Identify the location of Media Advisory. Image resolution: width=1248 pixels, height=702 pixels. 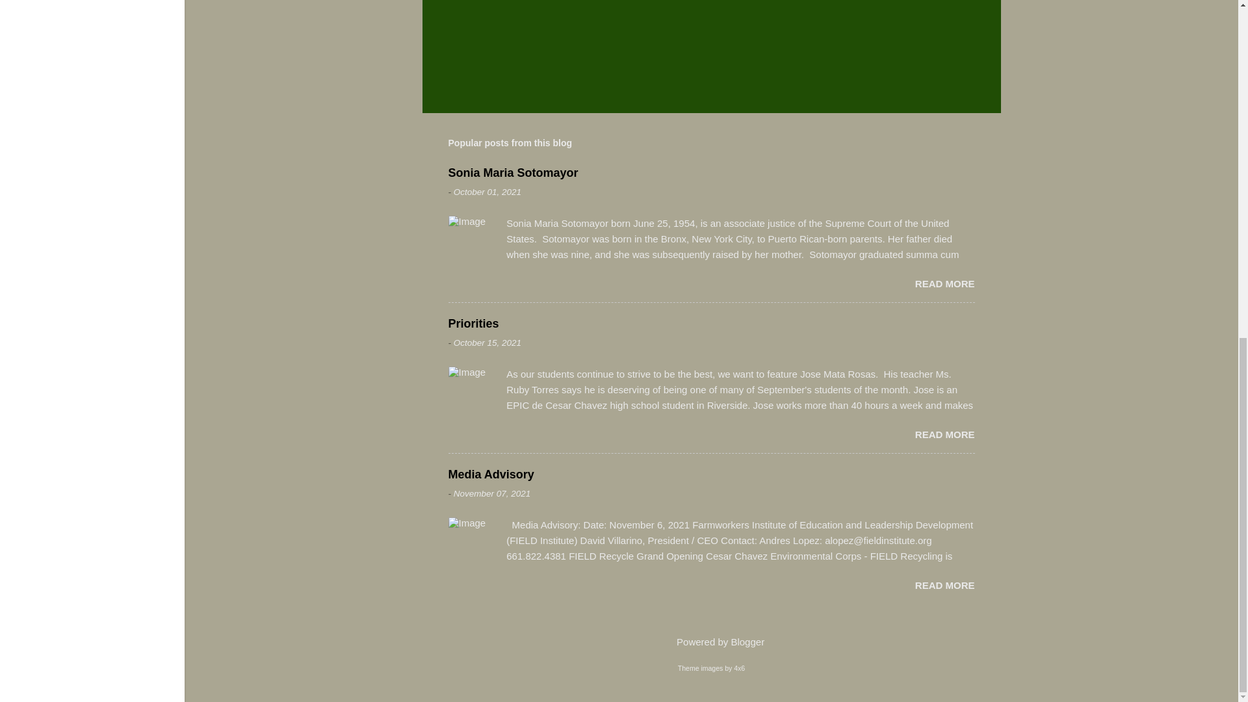
(944, 585).